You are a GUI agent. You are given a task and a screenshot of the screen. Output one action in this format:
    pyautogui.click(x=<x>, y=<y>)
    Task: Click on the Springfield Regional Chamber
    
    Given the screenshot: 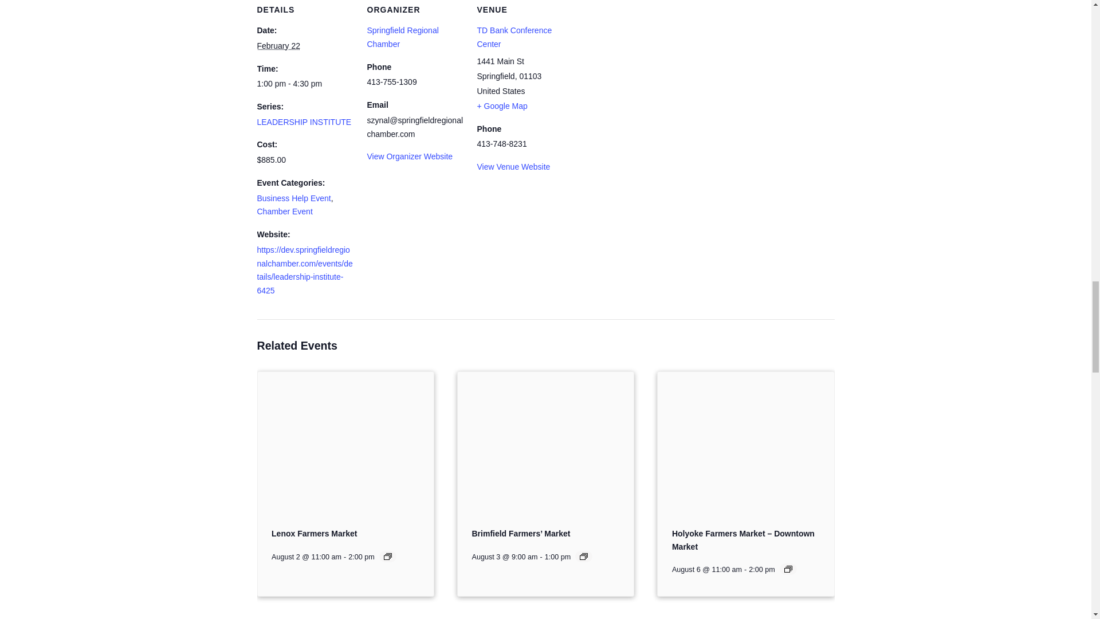 What is the action you would take?
    pyautogui.click(x=402, y=37)
    